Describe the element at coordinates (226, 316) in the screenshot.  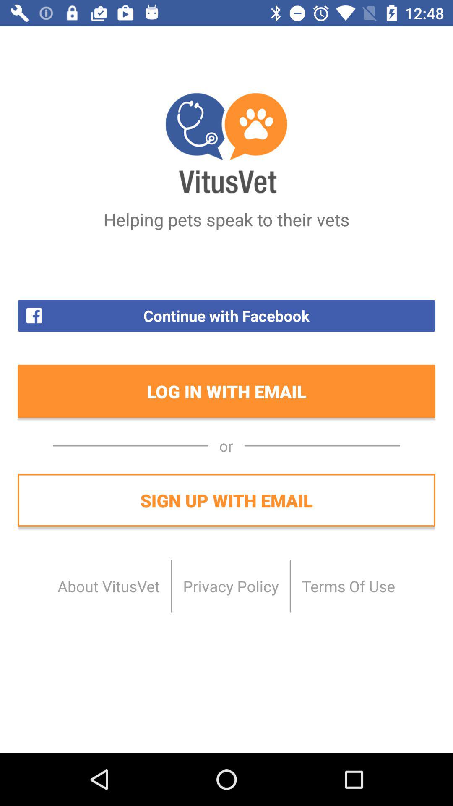
I see `press continue with facebook` at that location.